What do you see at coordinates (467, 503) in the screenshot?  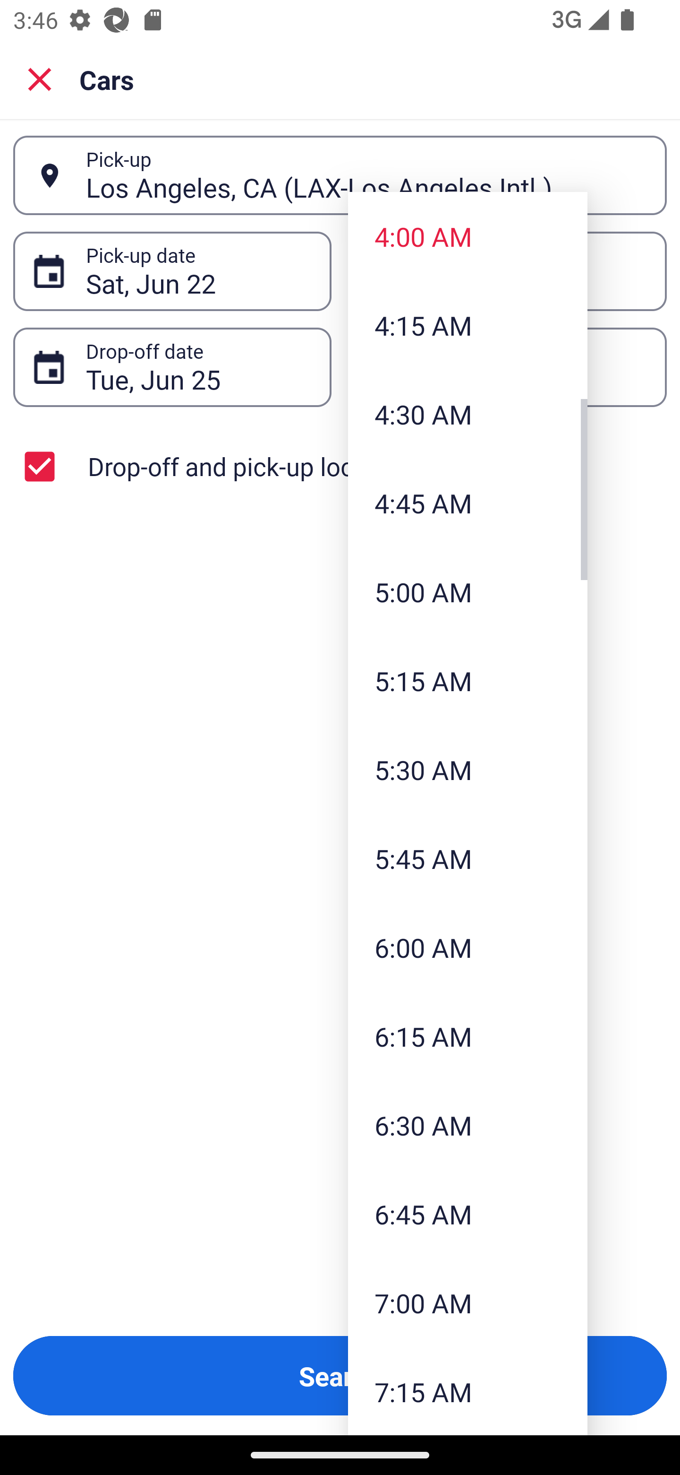 I see `4:45 AM` at bounding box center [467, 503].